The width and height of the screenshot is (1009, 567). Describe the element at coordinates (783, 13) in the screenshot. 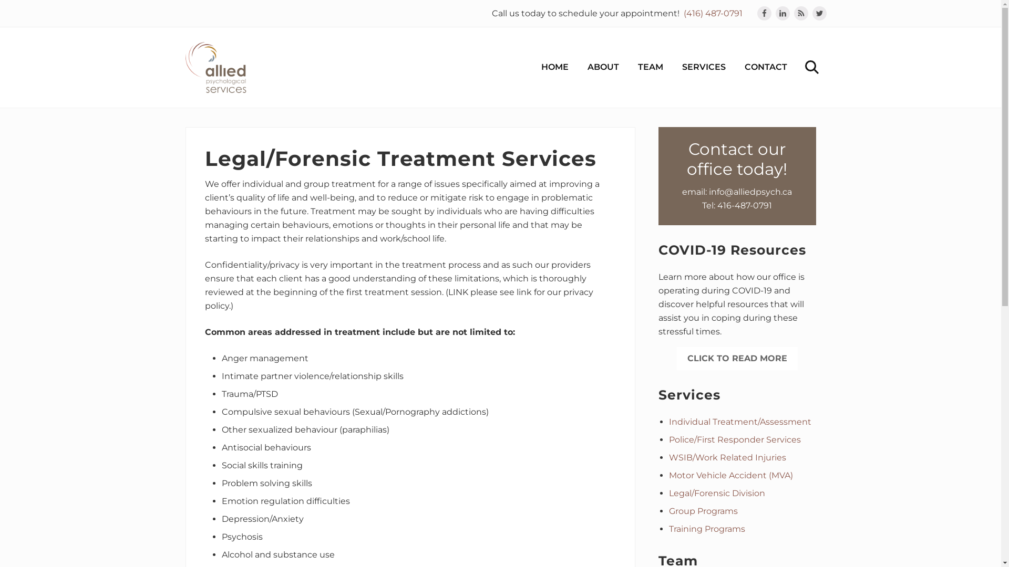

I see `LinkedIn` at that location.